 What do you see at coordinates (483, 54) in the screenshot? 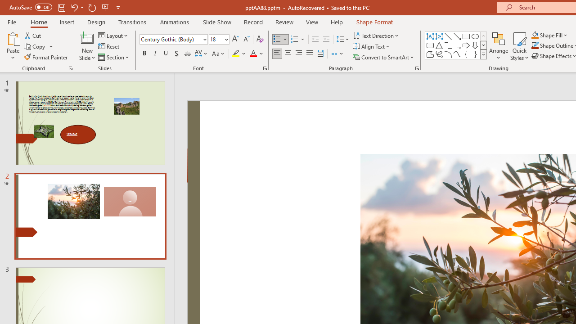
I see `Shapes` at bounding box center [483, 54].